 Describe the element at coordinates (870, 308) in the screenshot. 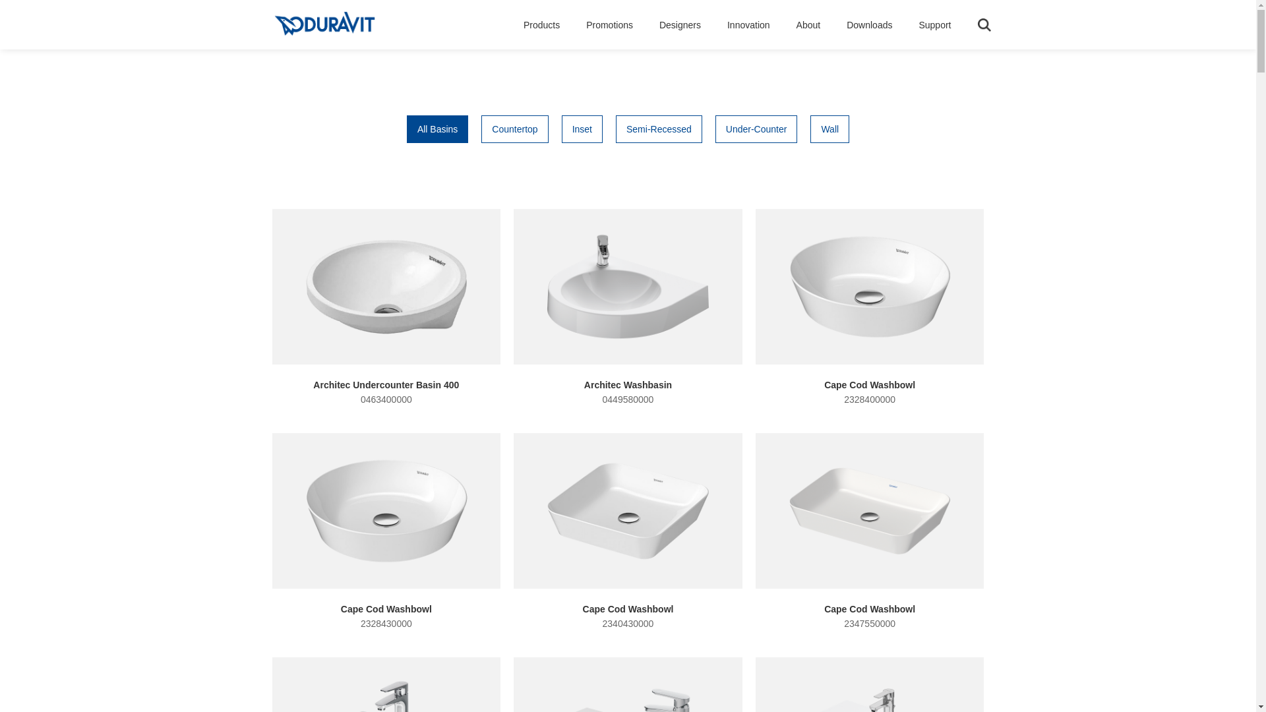

I see `Cape Cod Washbowl
2328400000` at that location.